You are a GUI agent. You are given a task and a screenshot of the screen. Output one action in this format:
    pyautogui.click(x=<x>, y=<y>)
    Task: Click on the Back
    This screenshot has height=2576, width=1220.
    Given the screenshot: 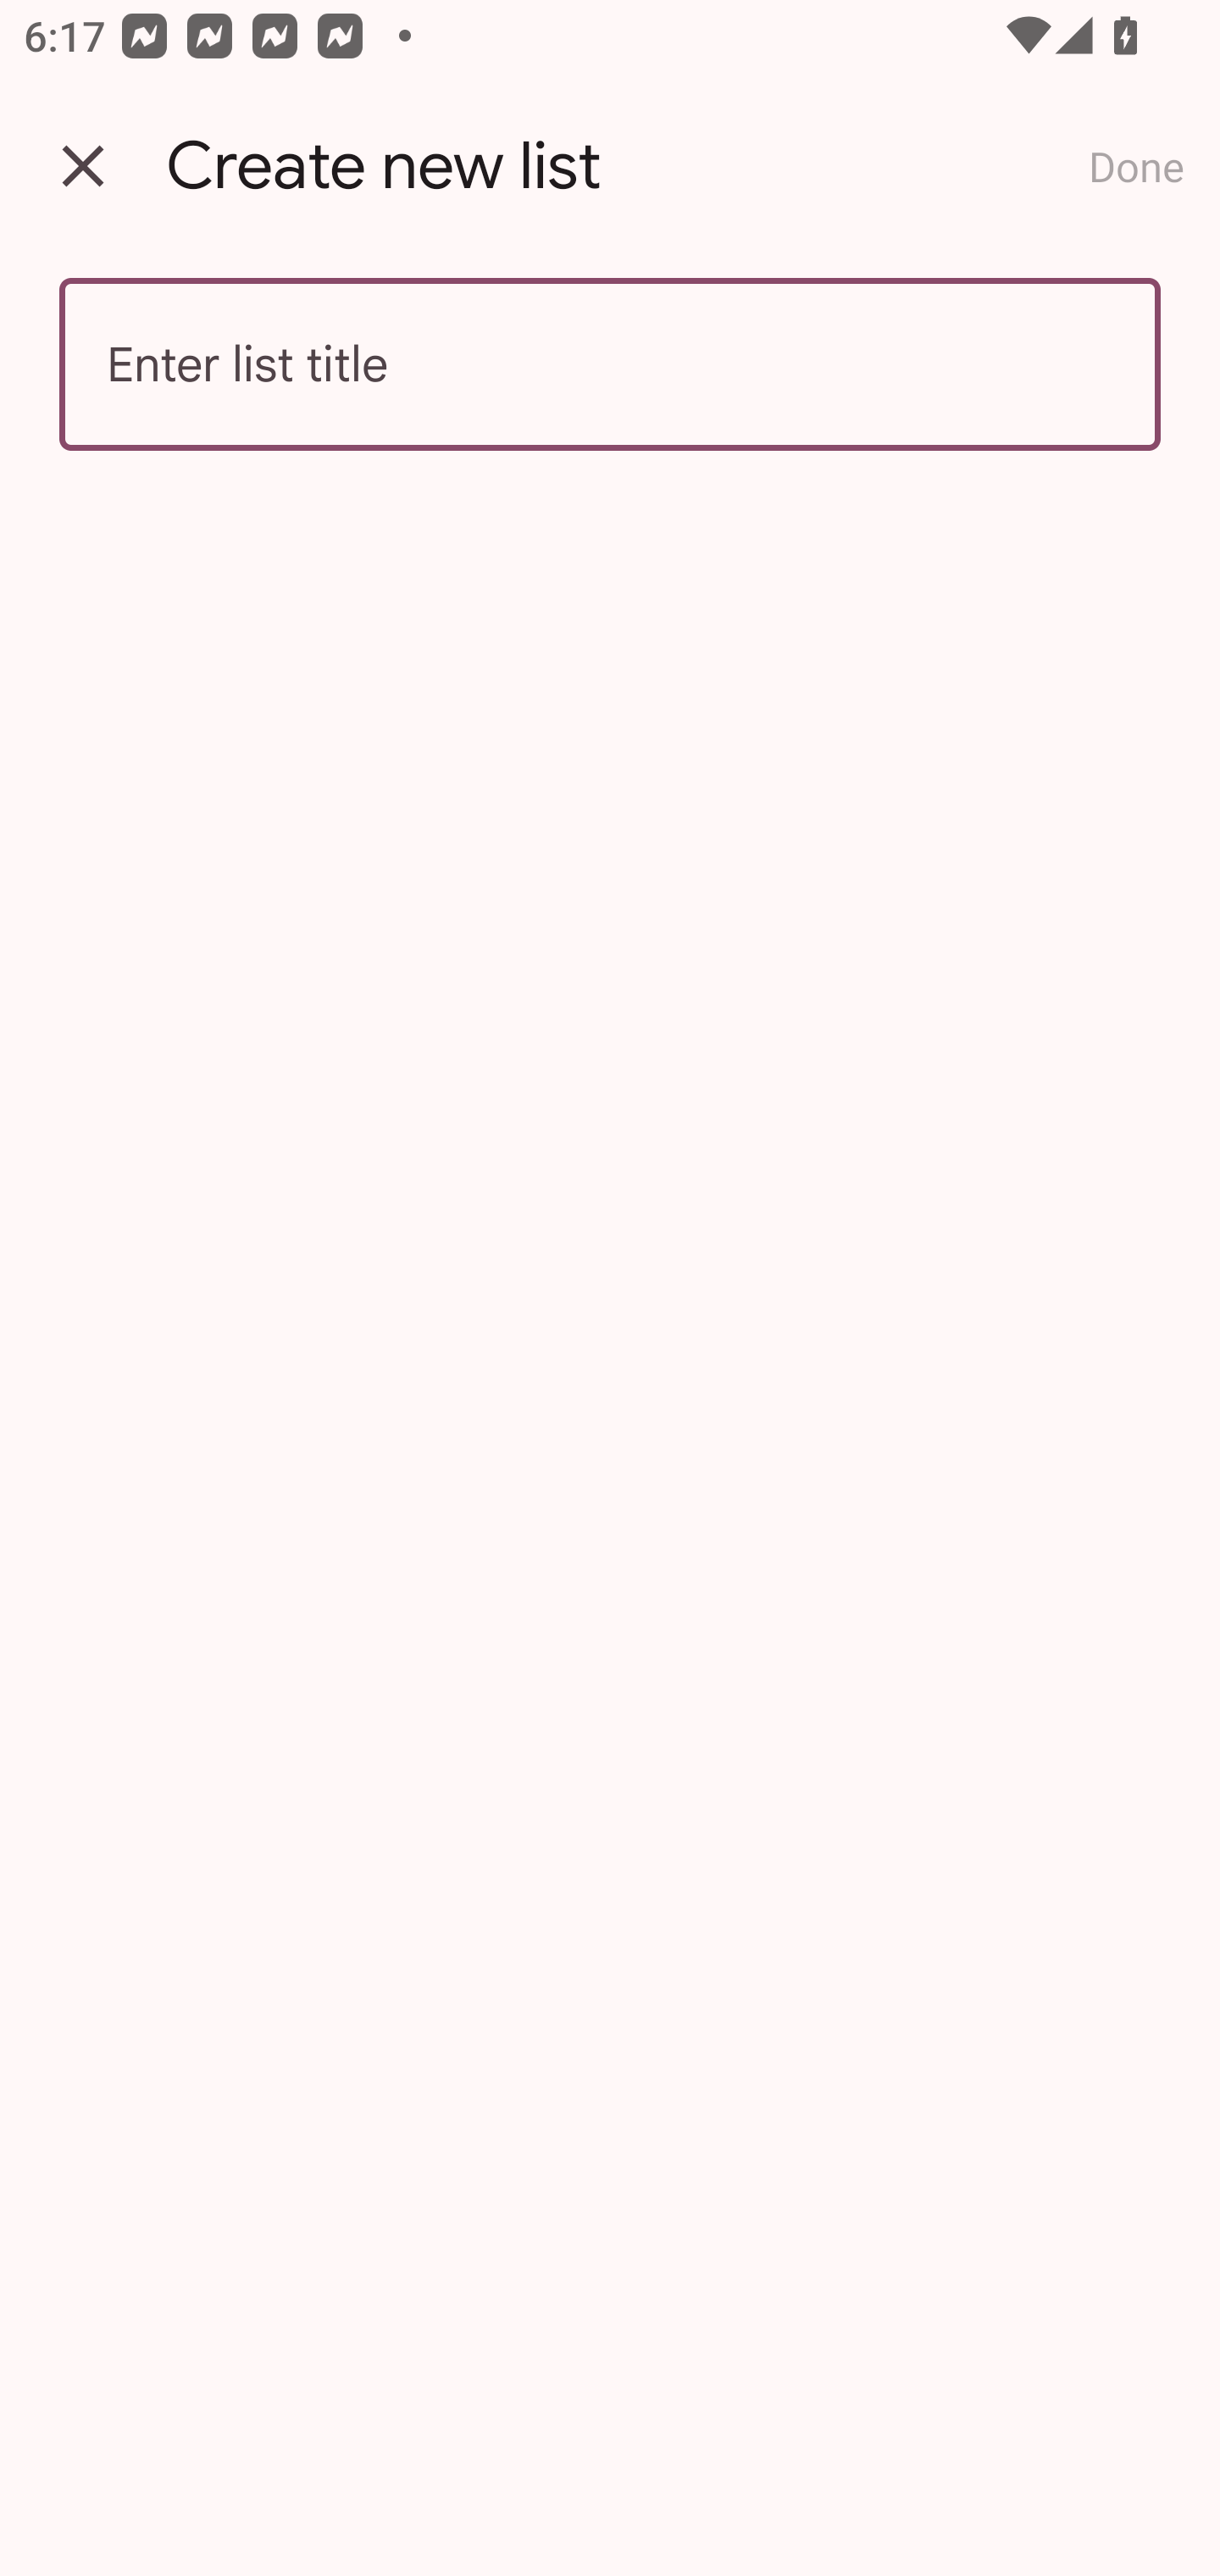 What is the action you would take?
    pyautogui.click(x=83, y=166)
    